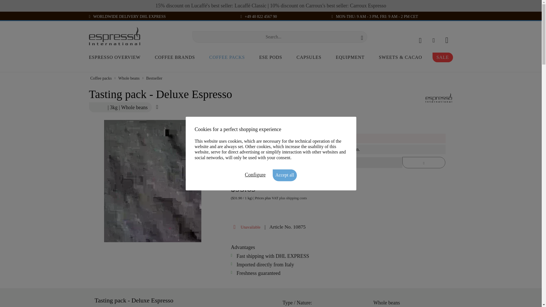 This screenshot has height=307, width=546. I want to click on Espresso overview, so click(117, 57).